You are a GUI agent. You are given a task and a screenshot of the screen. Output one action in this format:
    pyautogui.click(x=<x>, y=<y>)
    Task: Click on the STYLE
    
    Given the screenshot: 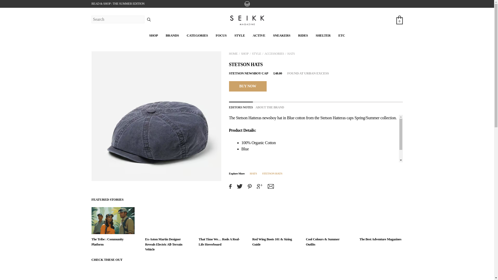 What is the action you would take?
    pyautogui.click(x=240, y=35)
    